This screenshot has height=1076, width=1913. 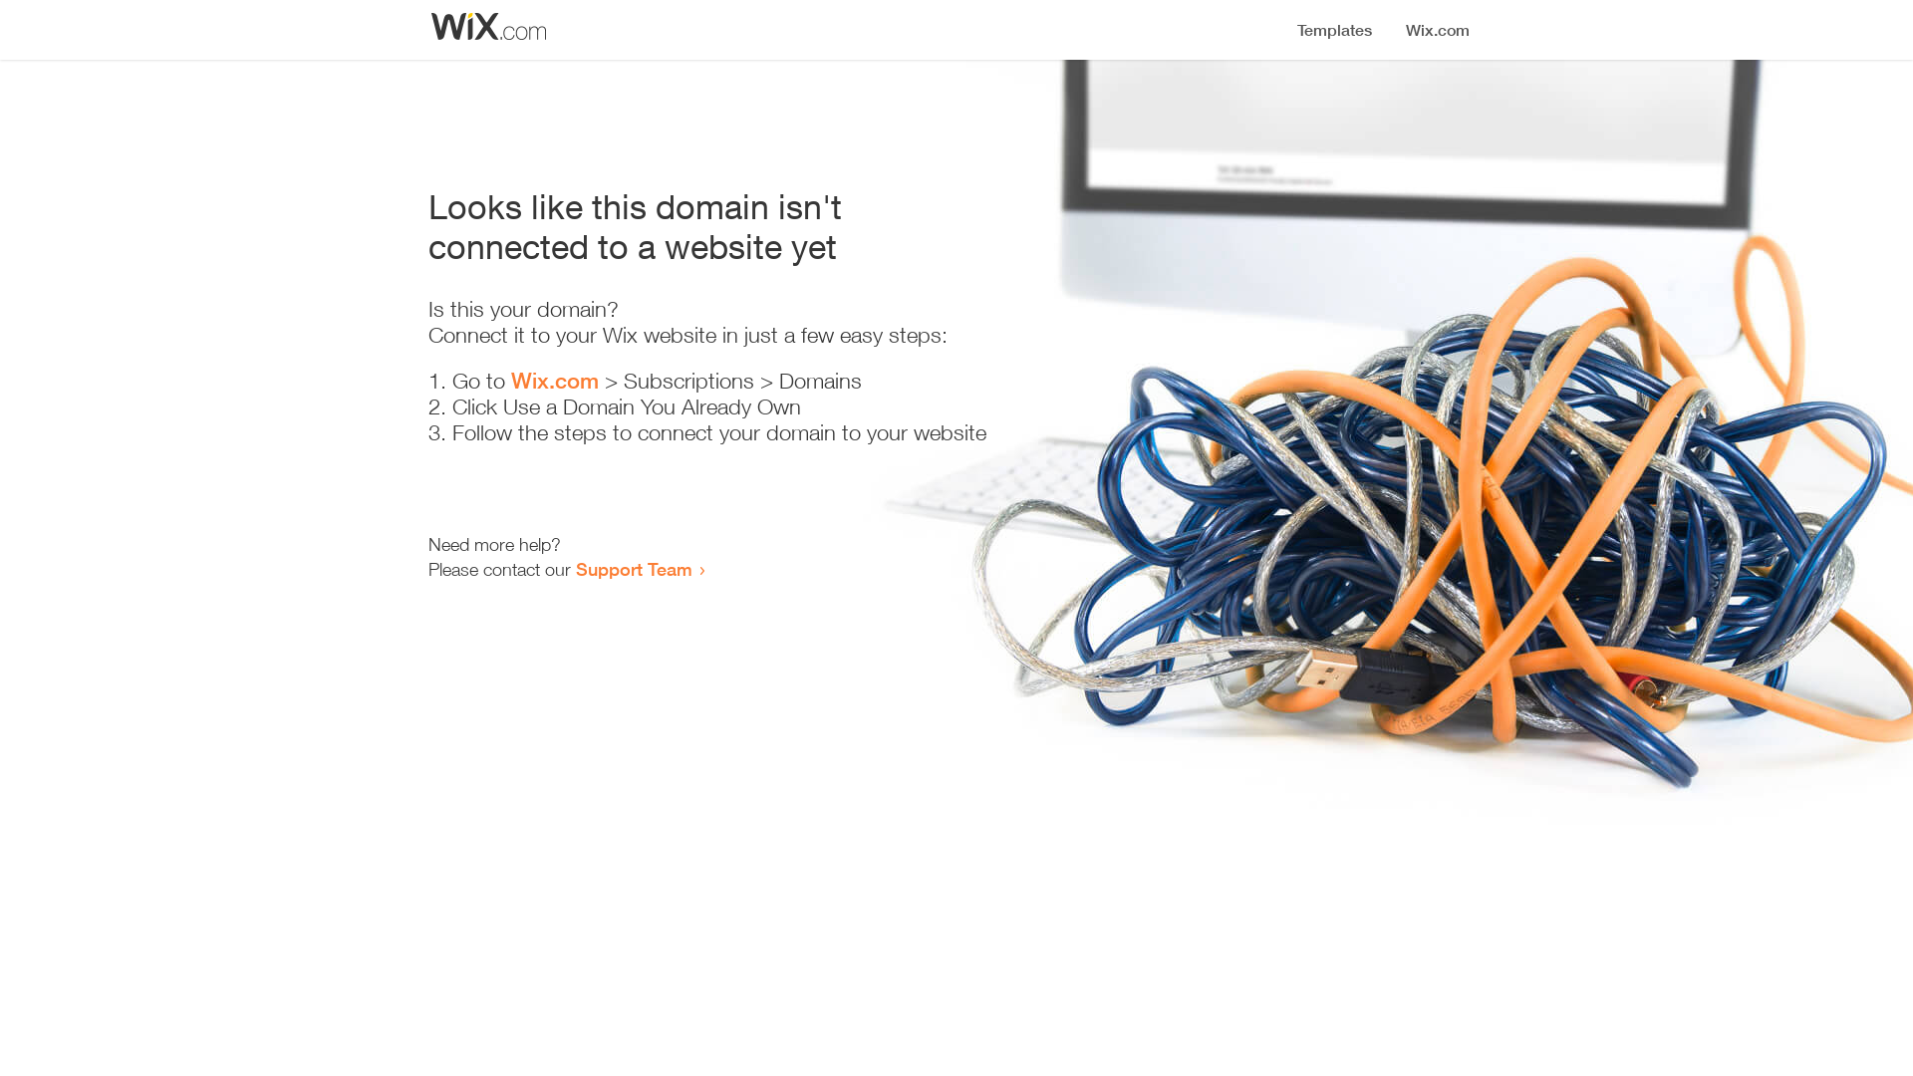 I want to click on Support Team, so click(x=634, y=569).